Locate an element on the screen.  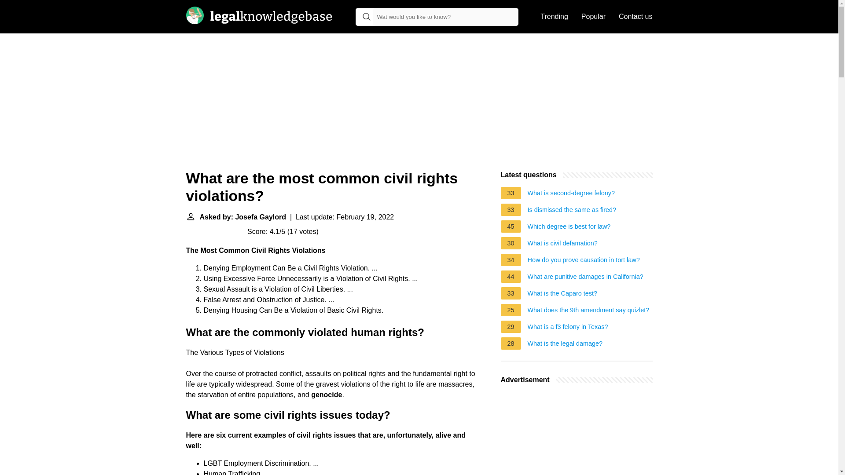
What does the 9th amendment say quizlet? is located at coordinates (588, 311).